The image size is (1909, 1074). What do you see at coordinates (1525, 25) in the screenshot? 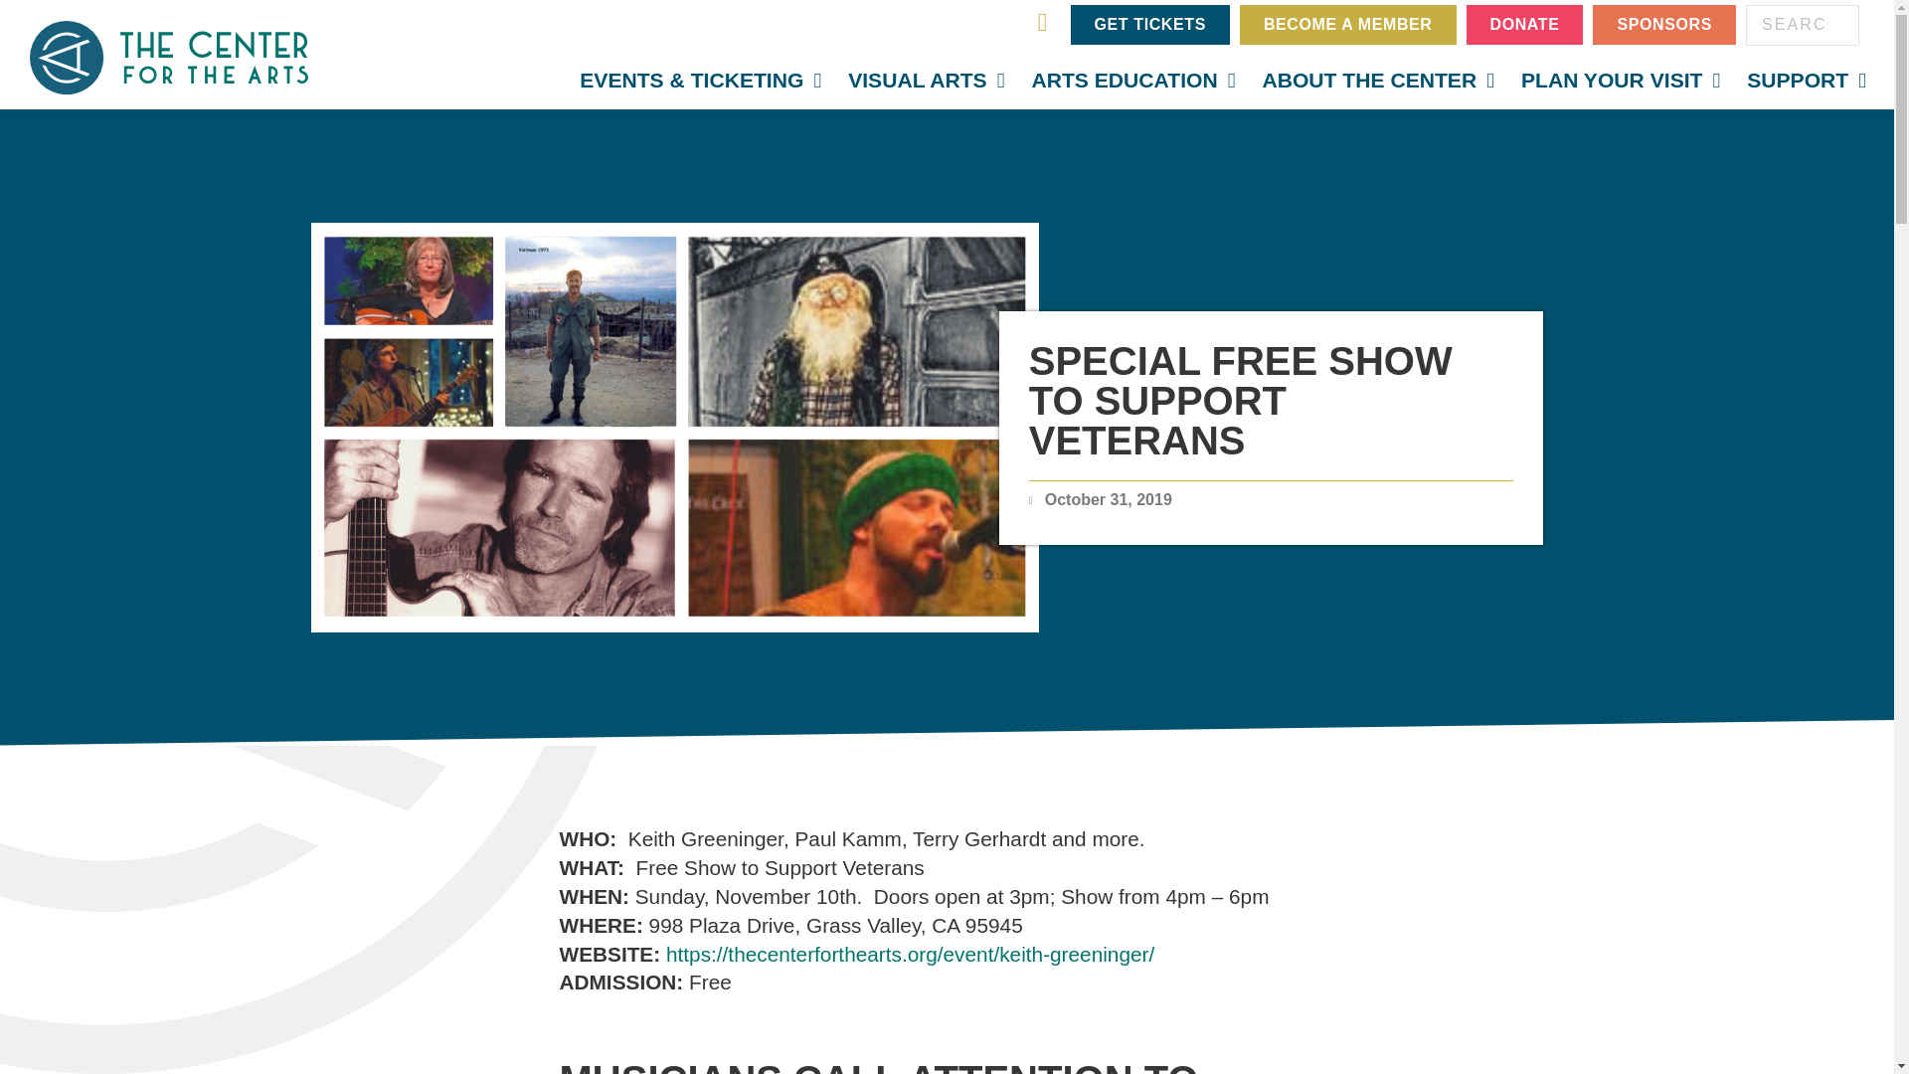
I see `DONATE` at bounding box center [1525, 25].